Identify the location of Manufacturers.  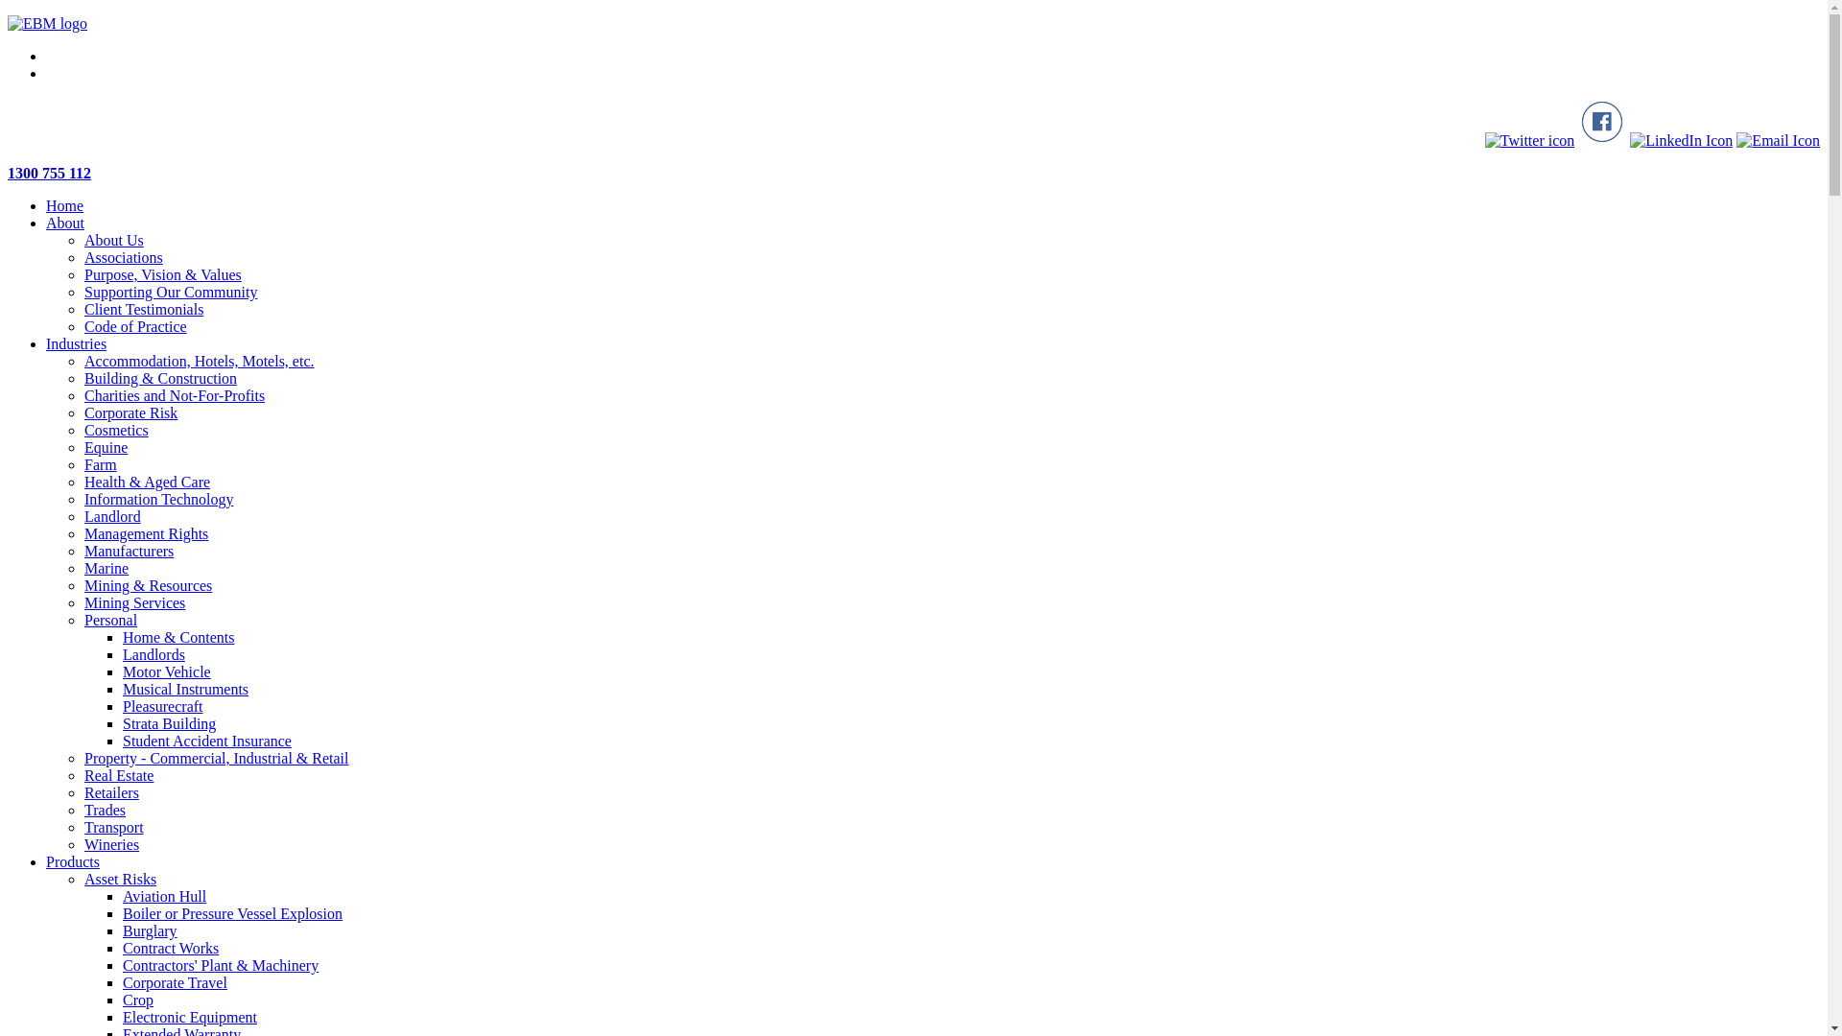
(129, 551).